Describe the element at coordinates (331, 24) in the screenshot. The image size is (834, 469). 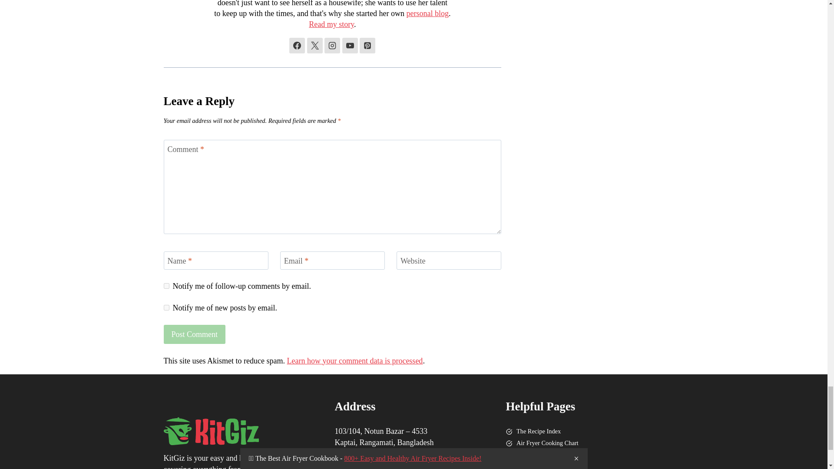
I see `Read my story` at that location.